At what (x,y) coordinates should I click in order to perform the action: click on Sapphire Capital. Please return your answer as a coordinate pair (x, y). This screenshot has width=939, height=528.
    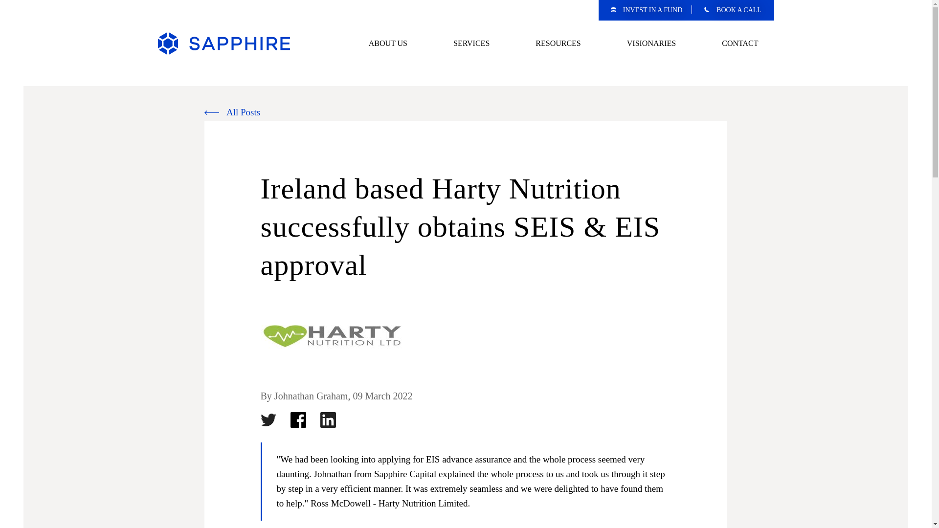
    Looking at the image, I should click on (223, 43).